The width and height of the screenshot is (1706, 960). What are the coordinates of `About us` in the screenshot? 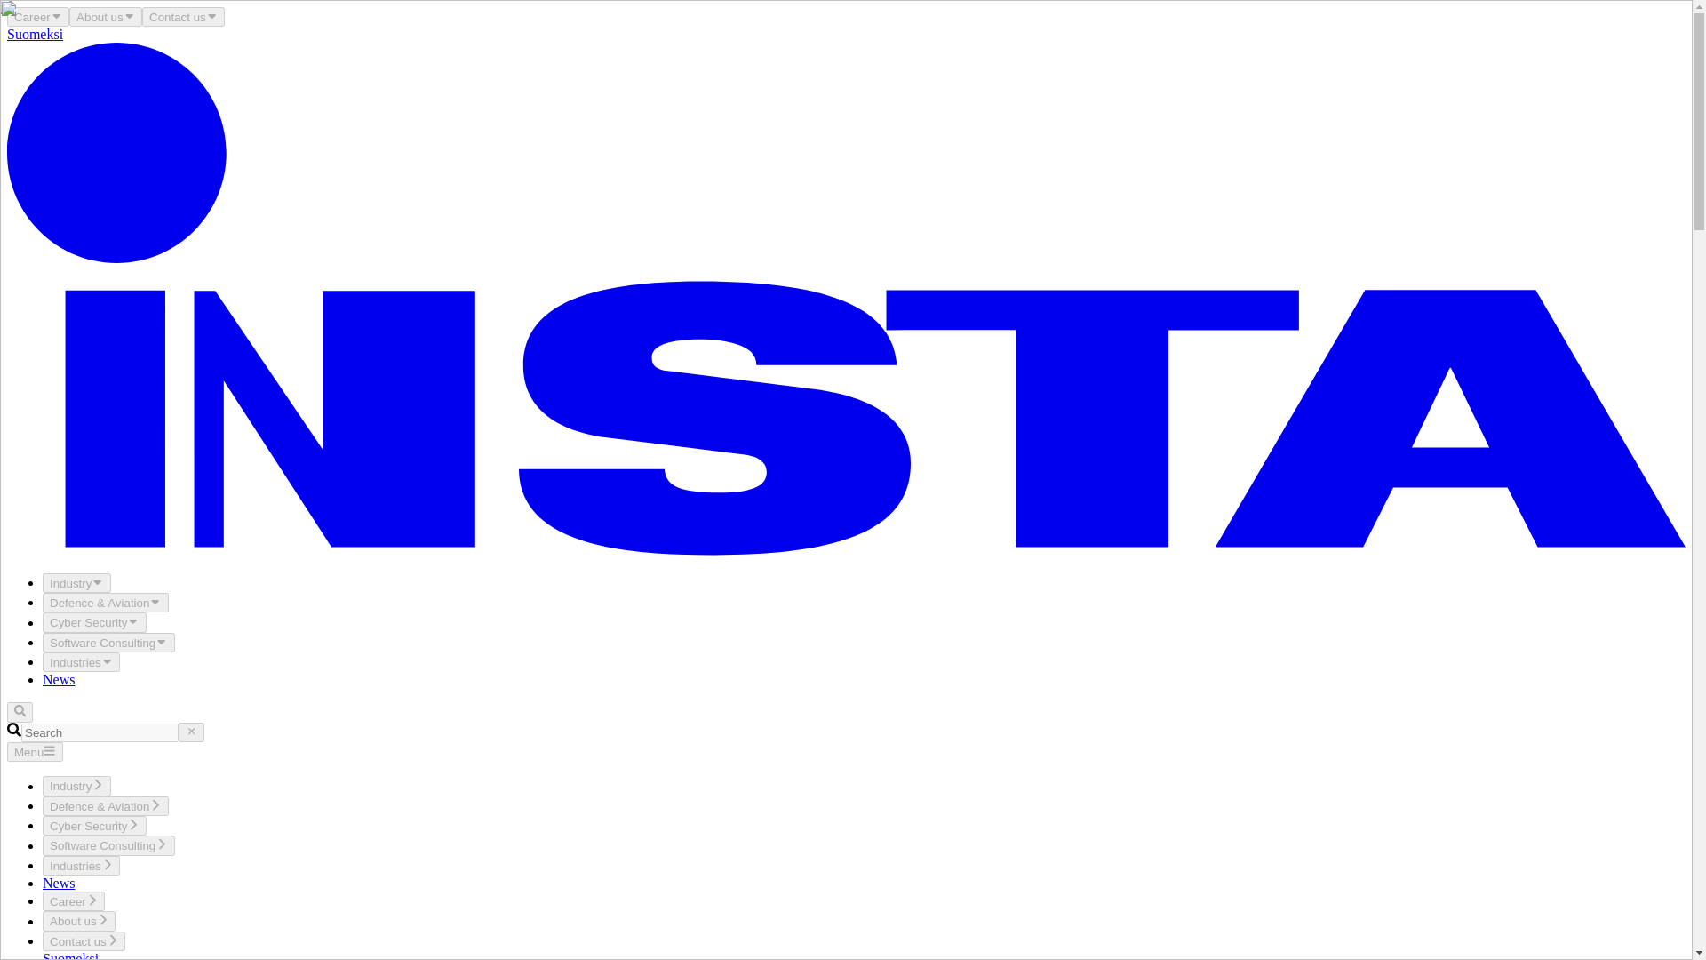 It's located at (79, 920).